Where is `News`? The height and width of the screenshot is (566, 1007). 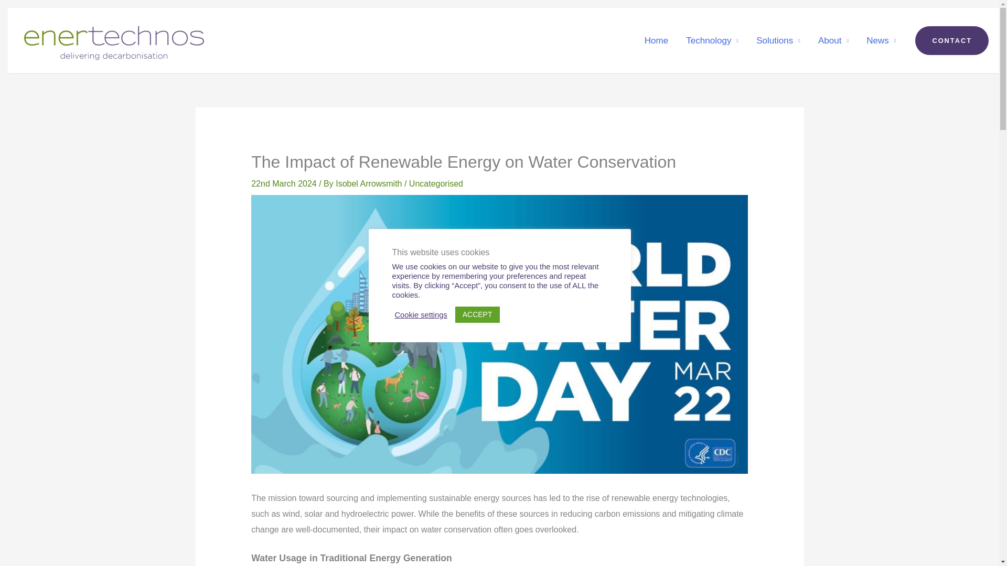
News is located at coordinates (881, 40).